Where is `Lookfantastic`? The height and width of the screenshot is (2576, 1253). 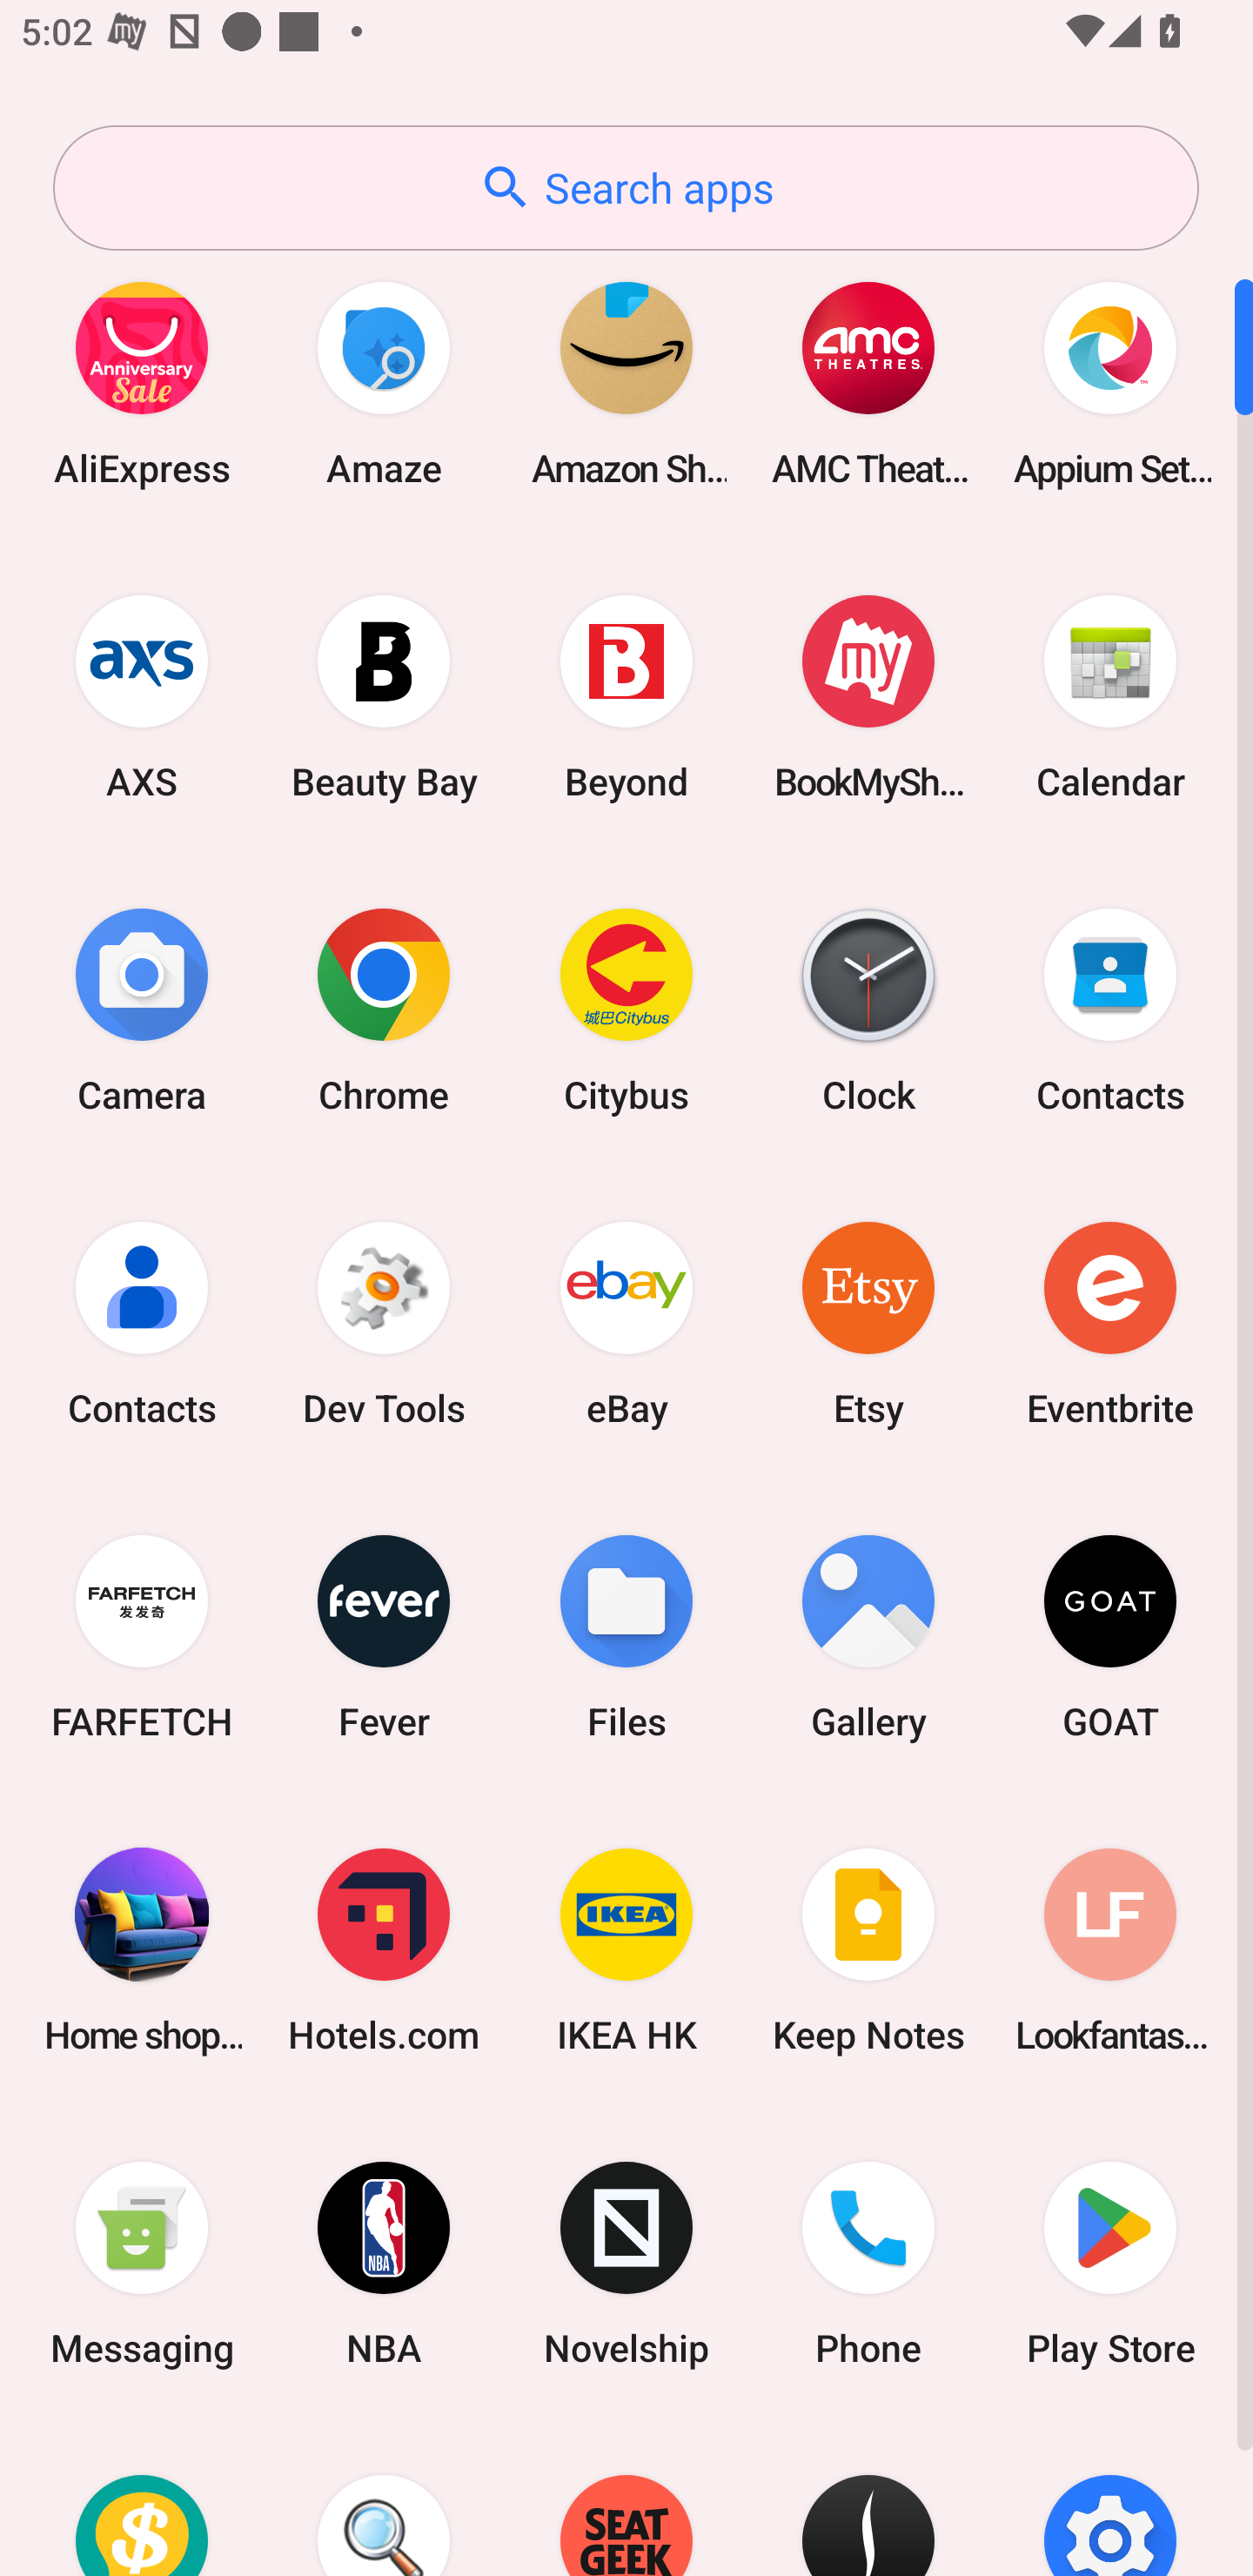
Lookfantastic is located at coordinates (1110, 1949).